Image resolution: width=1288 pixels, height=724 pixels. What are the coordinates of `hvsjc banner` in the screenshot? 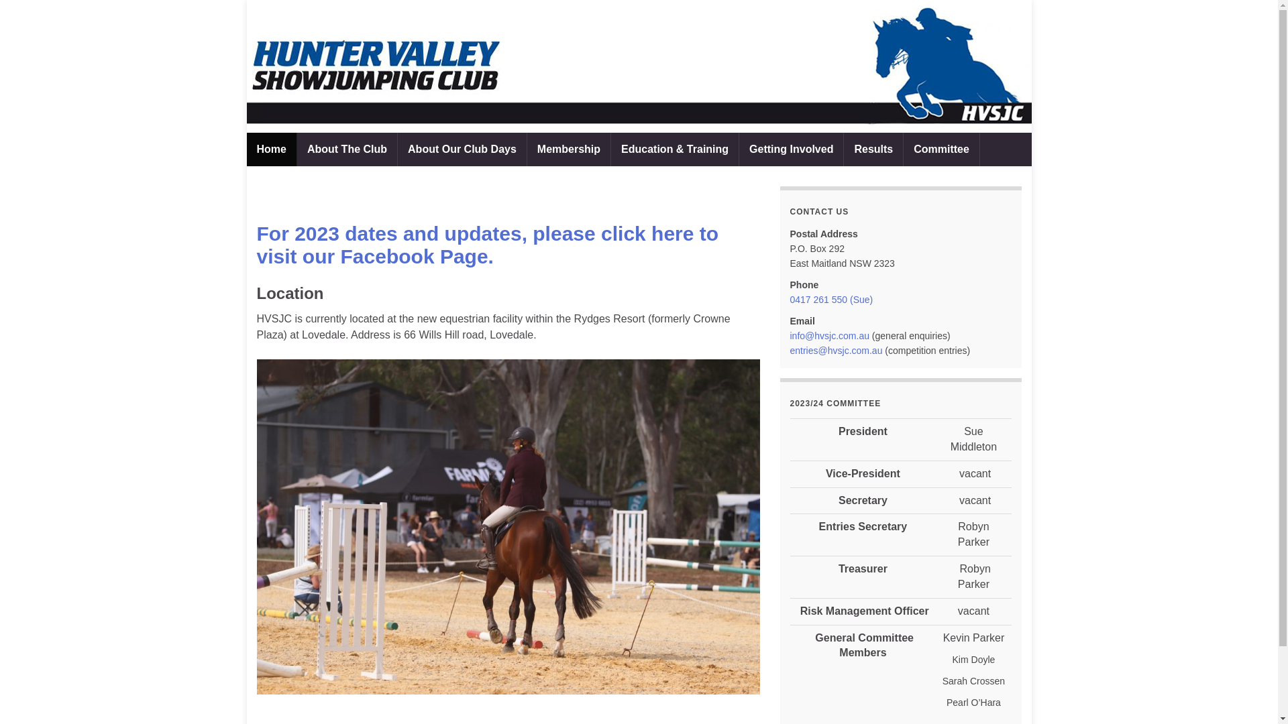 It's located at (639, 66).